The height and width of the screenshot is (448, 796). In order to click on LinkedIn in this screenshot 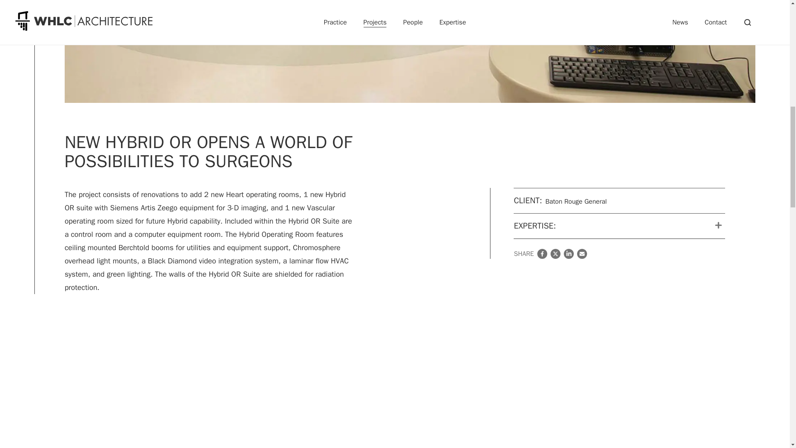, I will do `click(569, 254)`.